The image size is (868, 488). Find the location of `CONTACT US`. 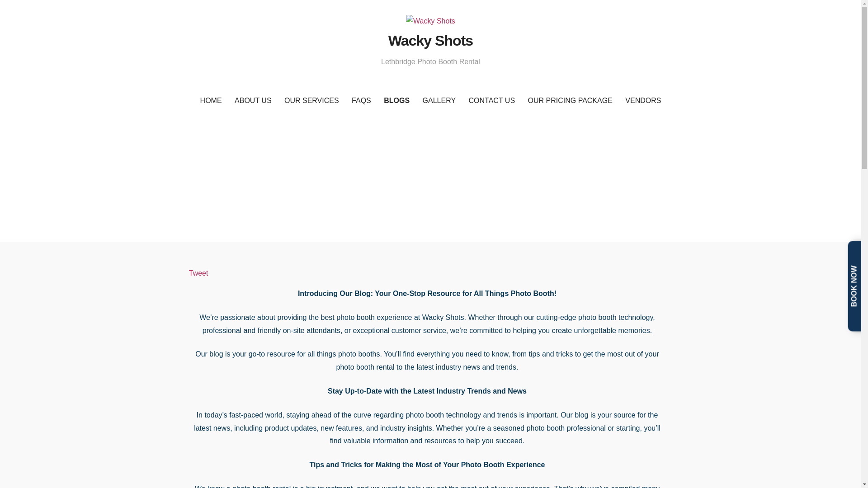

CONTACT US is located at coordinates (492, 101).